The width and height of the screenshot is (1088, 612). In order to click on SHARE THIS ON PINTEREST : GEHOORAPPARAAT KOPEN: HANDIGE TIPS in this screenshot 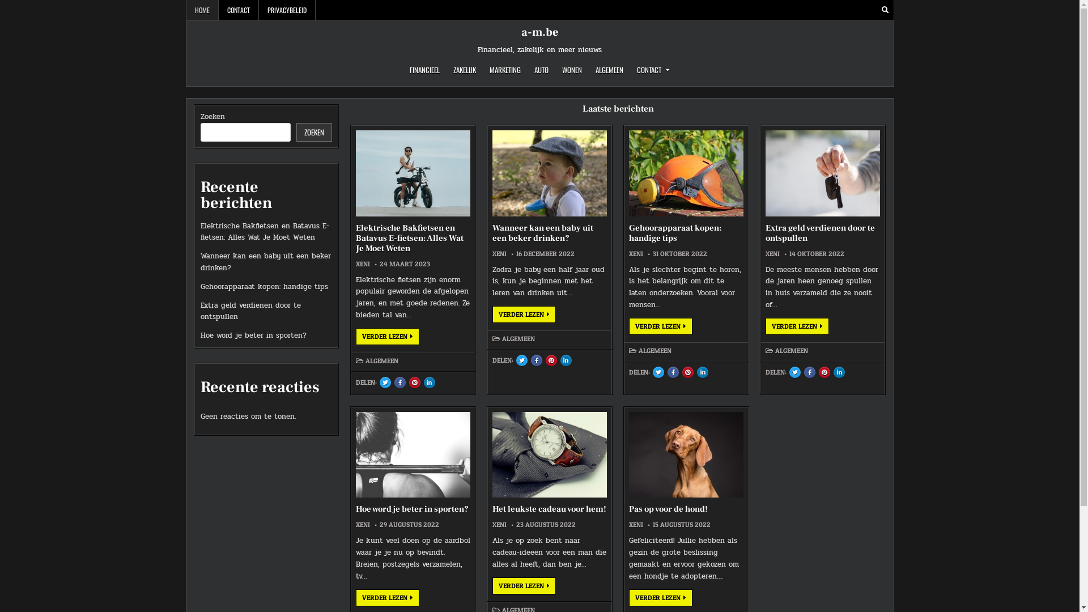, I will do `click(688, 372)`.